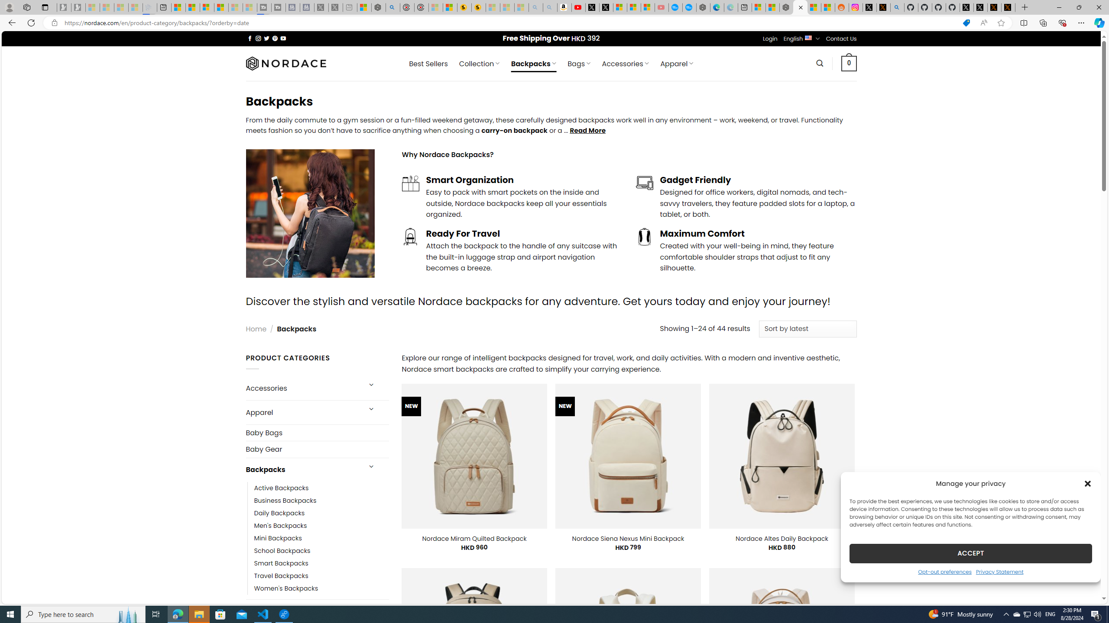 Image resolution: width=1109 pixels, height=623 pixels. What do you see at coordinates (676, 7) in the screenshot?
I see `Opinion: Op-Ed and Commentary - USA TODAY` at bounding box center [676, 7].